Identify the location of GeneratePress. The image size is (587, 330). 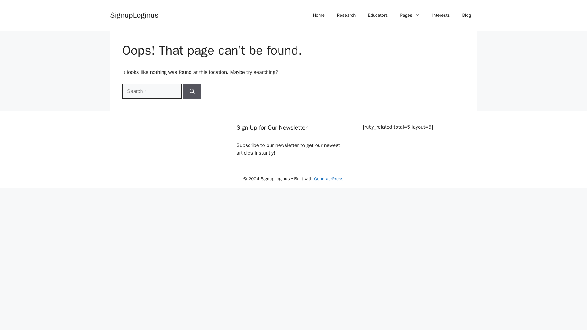
(329, 178).